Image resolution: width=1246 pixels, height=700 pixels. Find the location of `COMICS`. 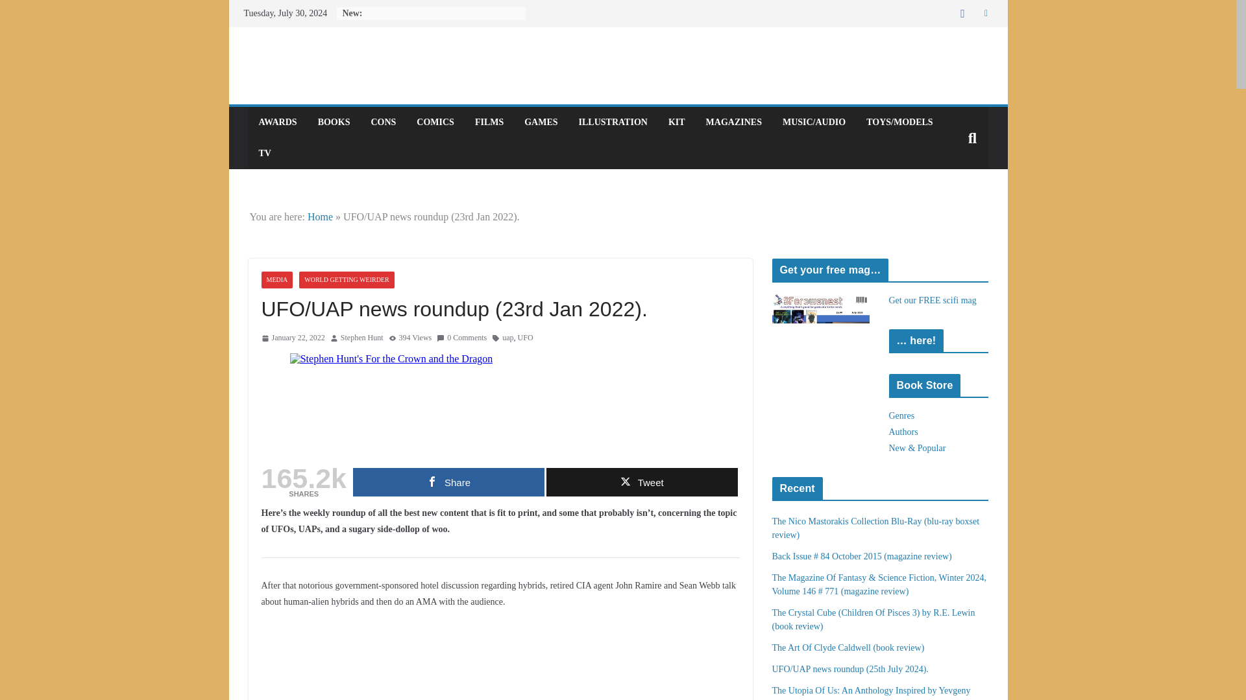

COMICS is located at coordinates (435, 122).